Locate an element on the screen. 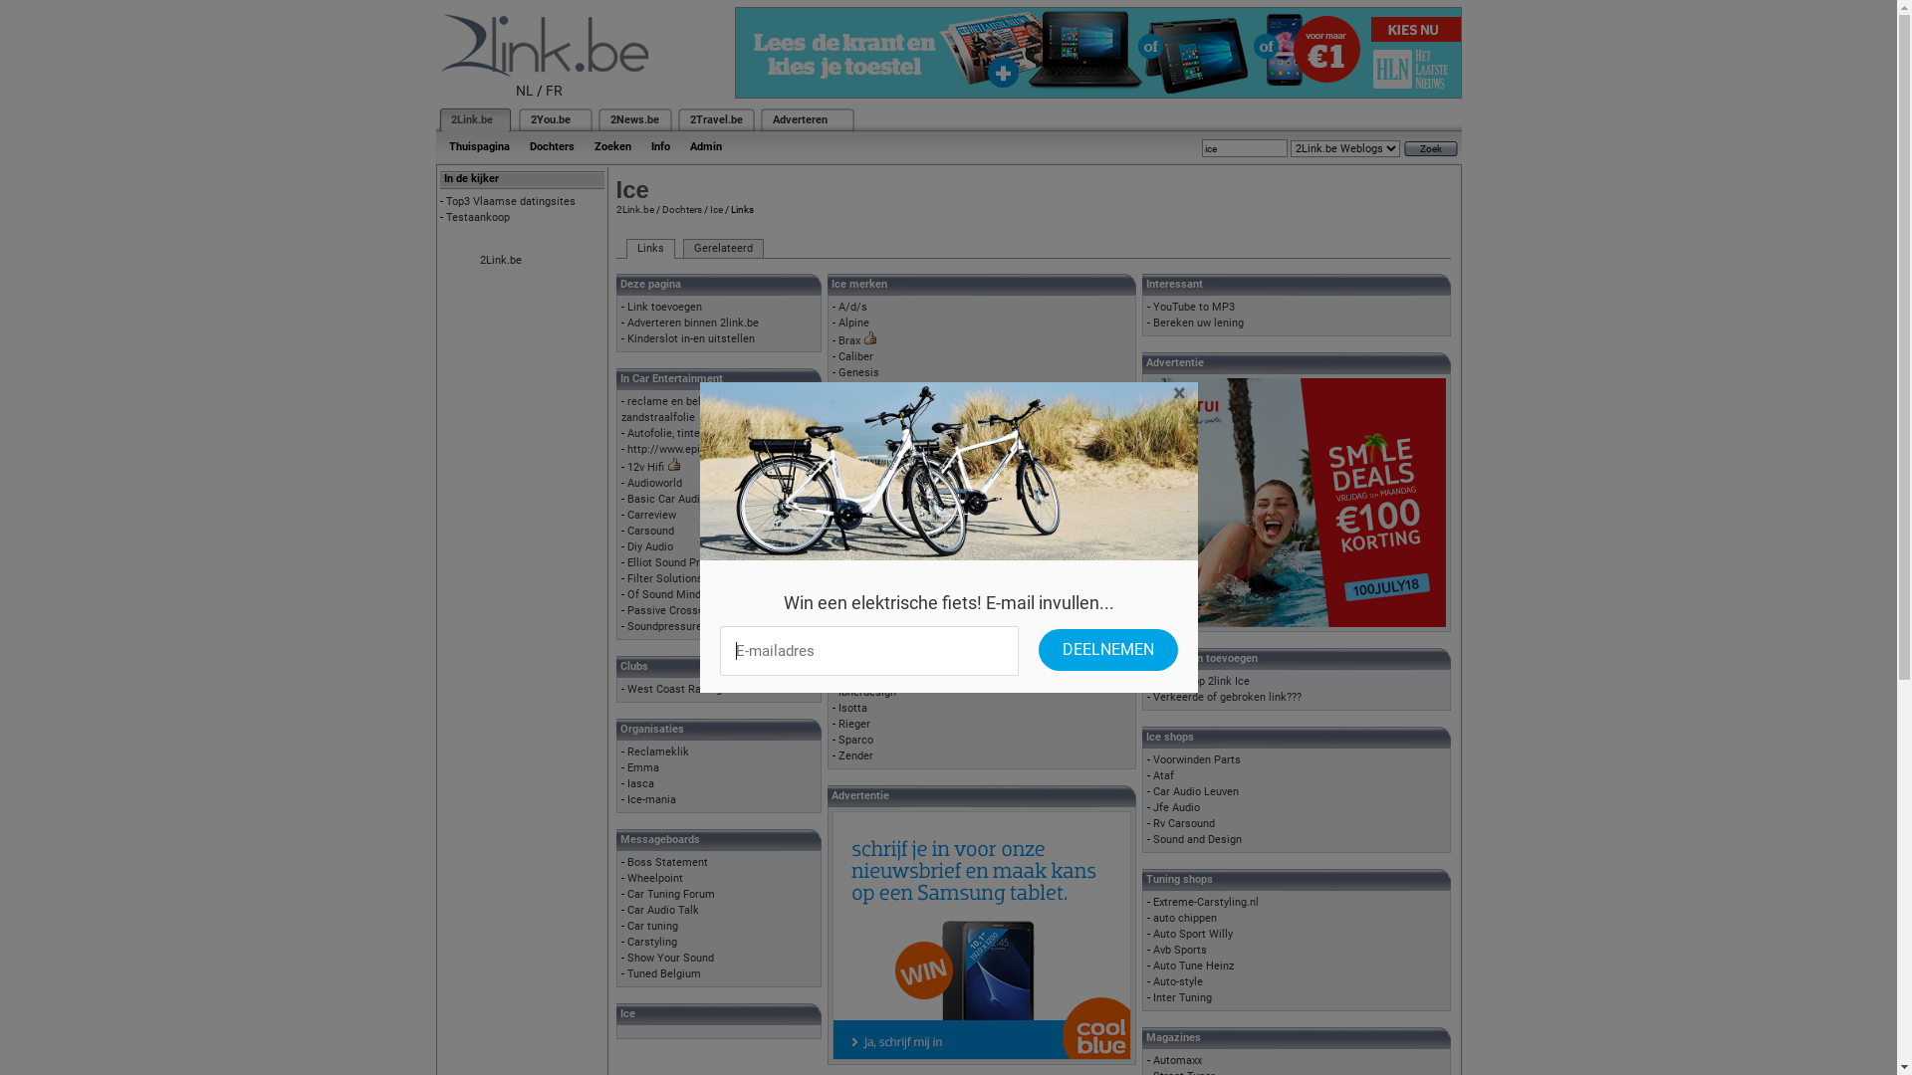 The height and width of the screenshot is (1075, 1912). Link toevoegen is located at coordinates (665, 307).